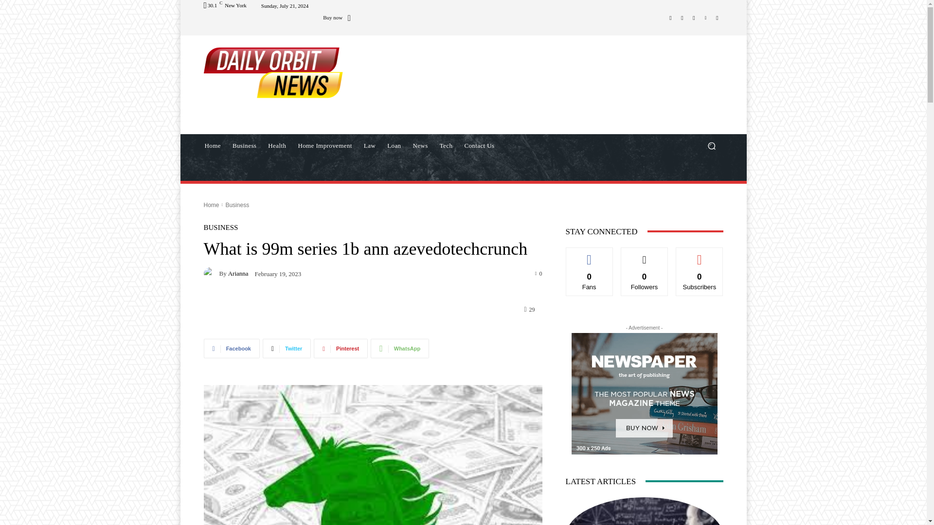 This screenshot has width=934, height=525. Describe the element at coordinates (277, 146) in the screenshot. I see `Health` at that location.